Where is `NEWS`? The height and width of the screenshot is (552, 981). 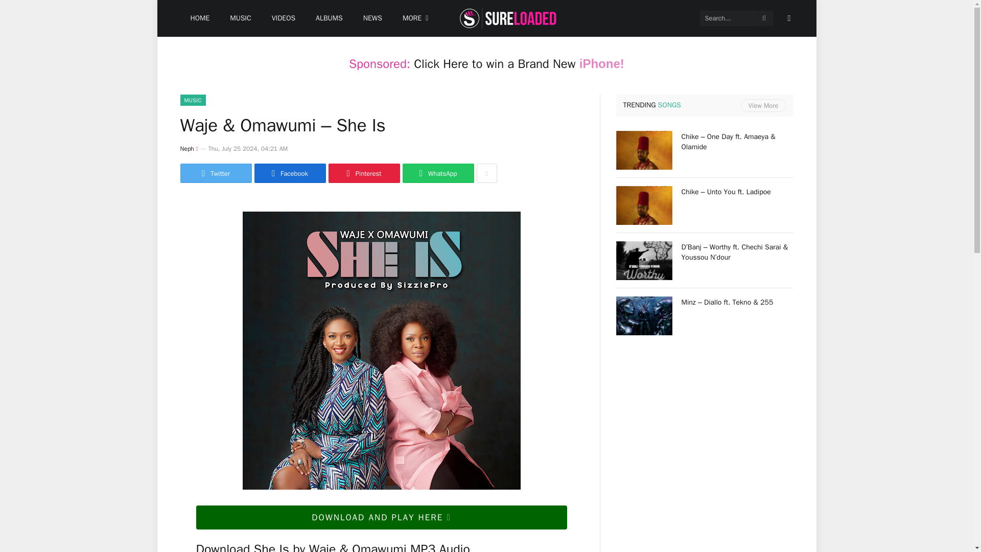 NEWS is located at coordinates (373, 18).